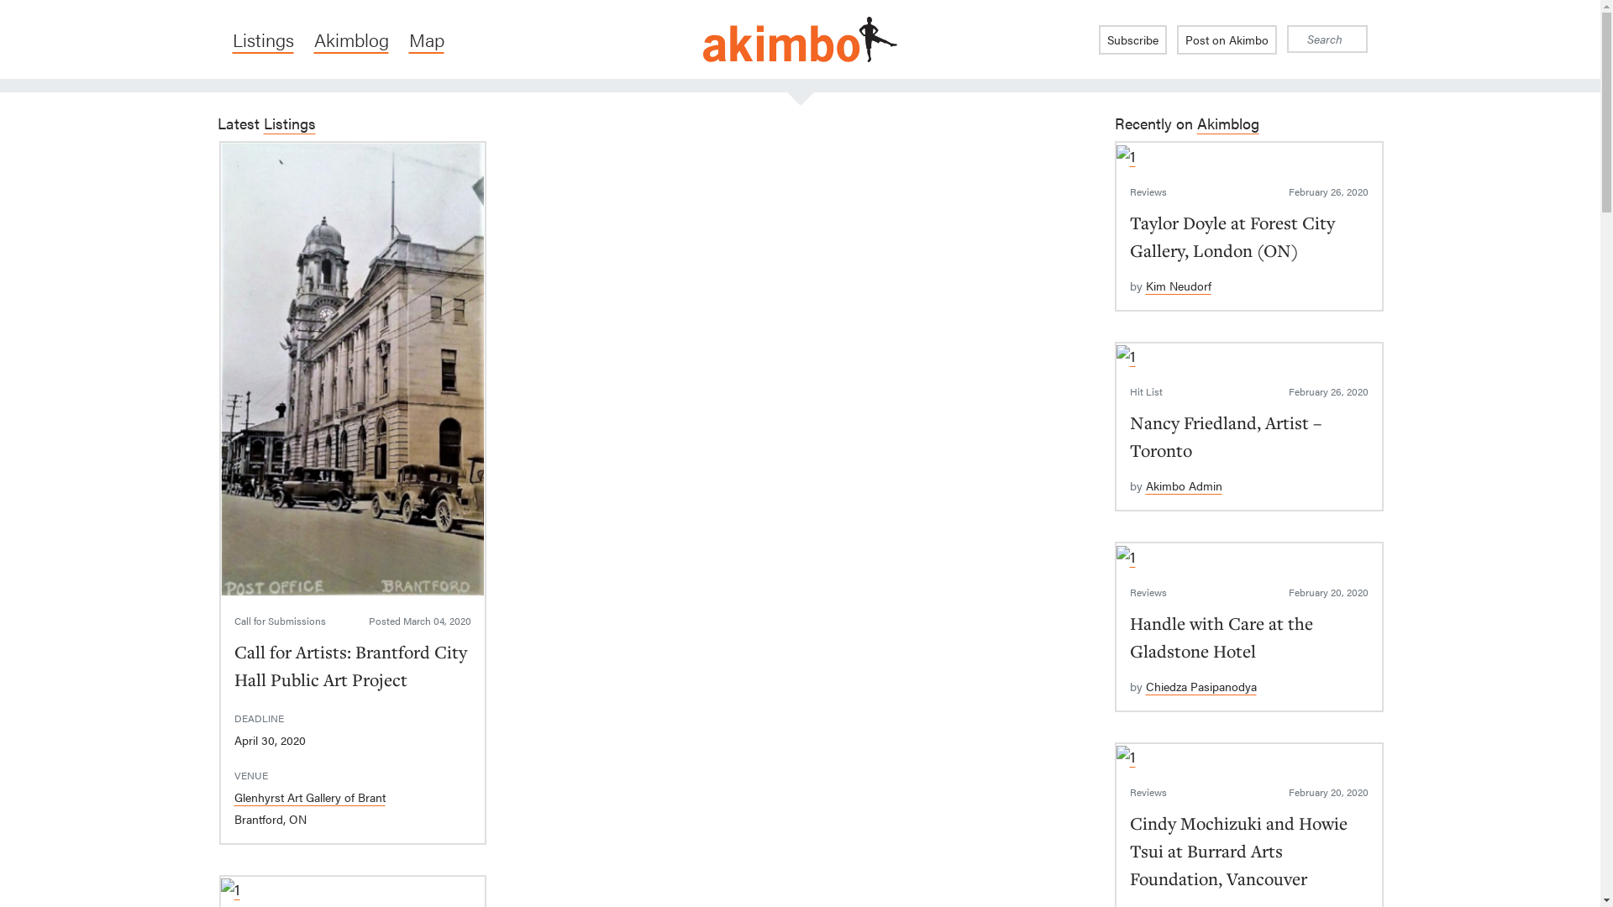  I want to click on Chiedza Pasipanodya, so click(1201, 686).